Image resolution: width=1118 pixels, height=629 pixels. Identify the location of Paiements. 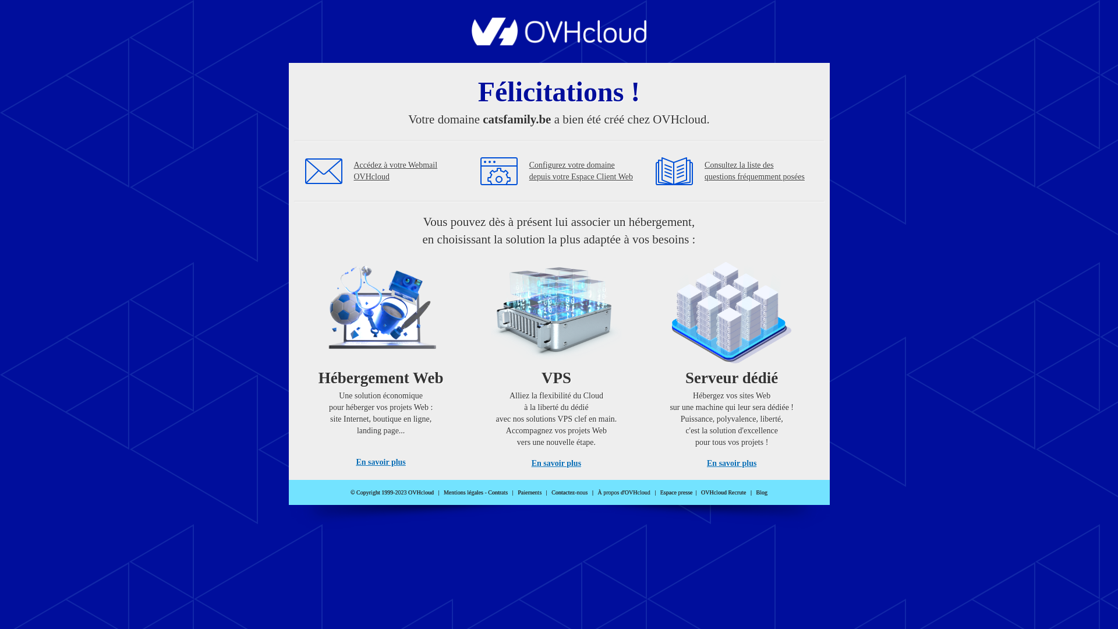
(530, 493).